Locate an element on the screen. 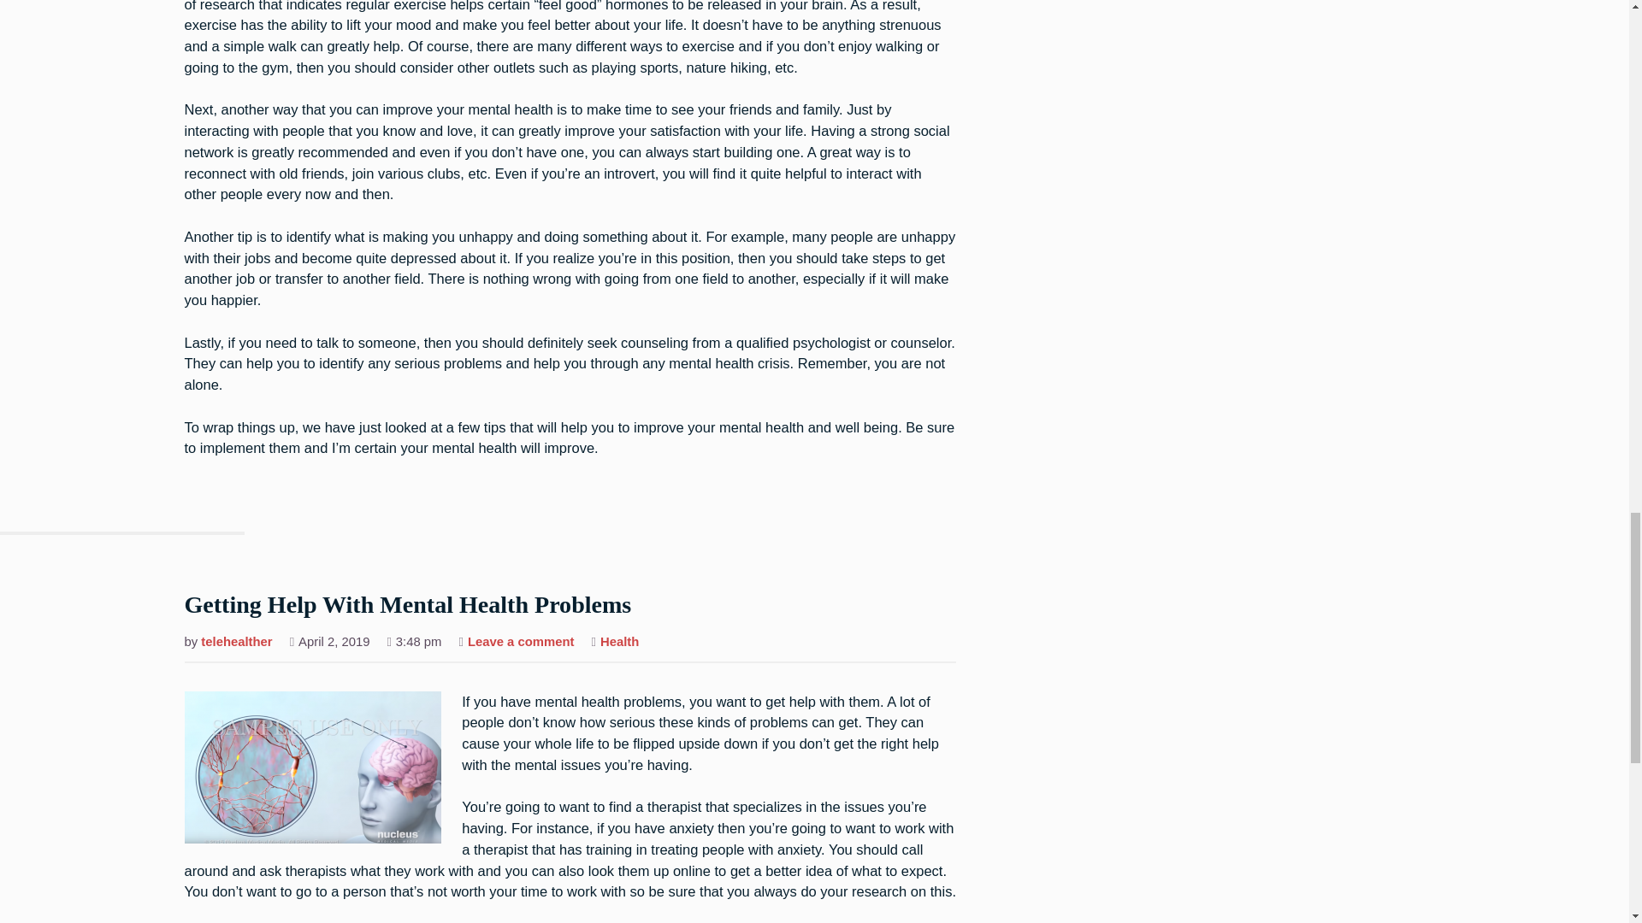  Getting Help With Mental Health Problems is located at coordinates (408, 606).